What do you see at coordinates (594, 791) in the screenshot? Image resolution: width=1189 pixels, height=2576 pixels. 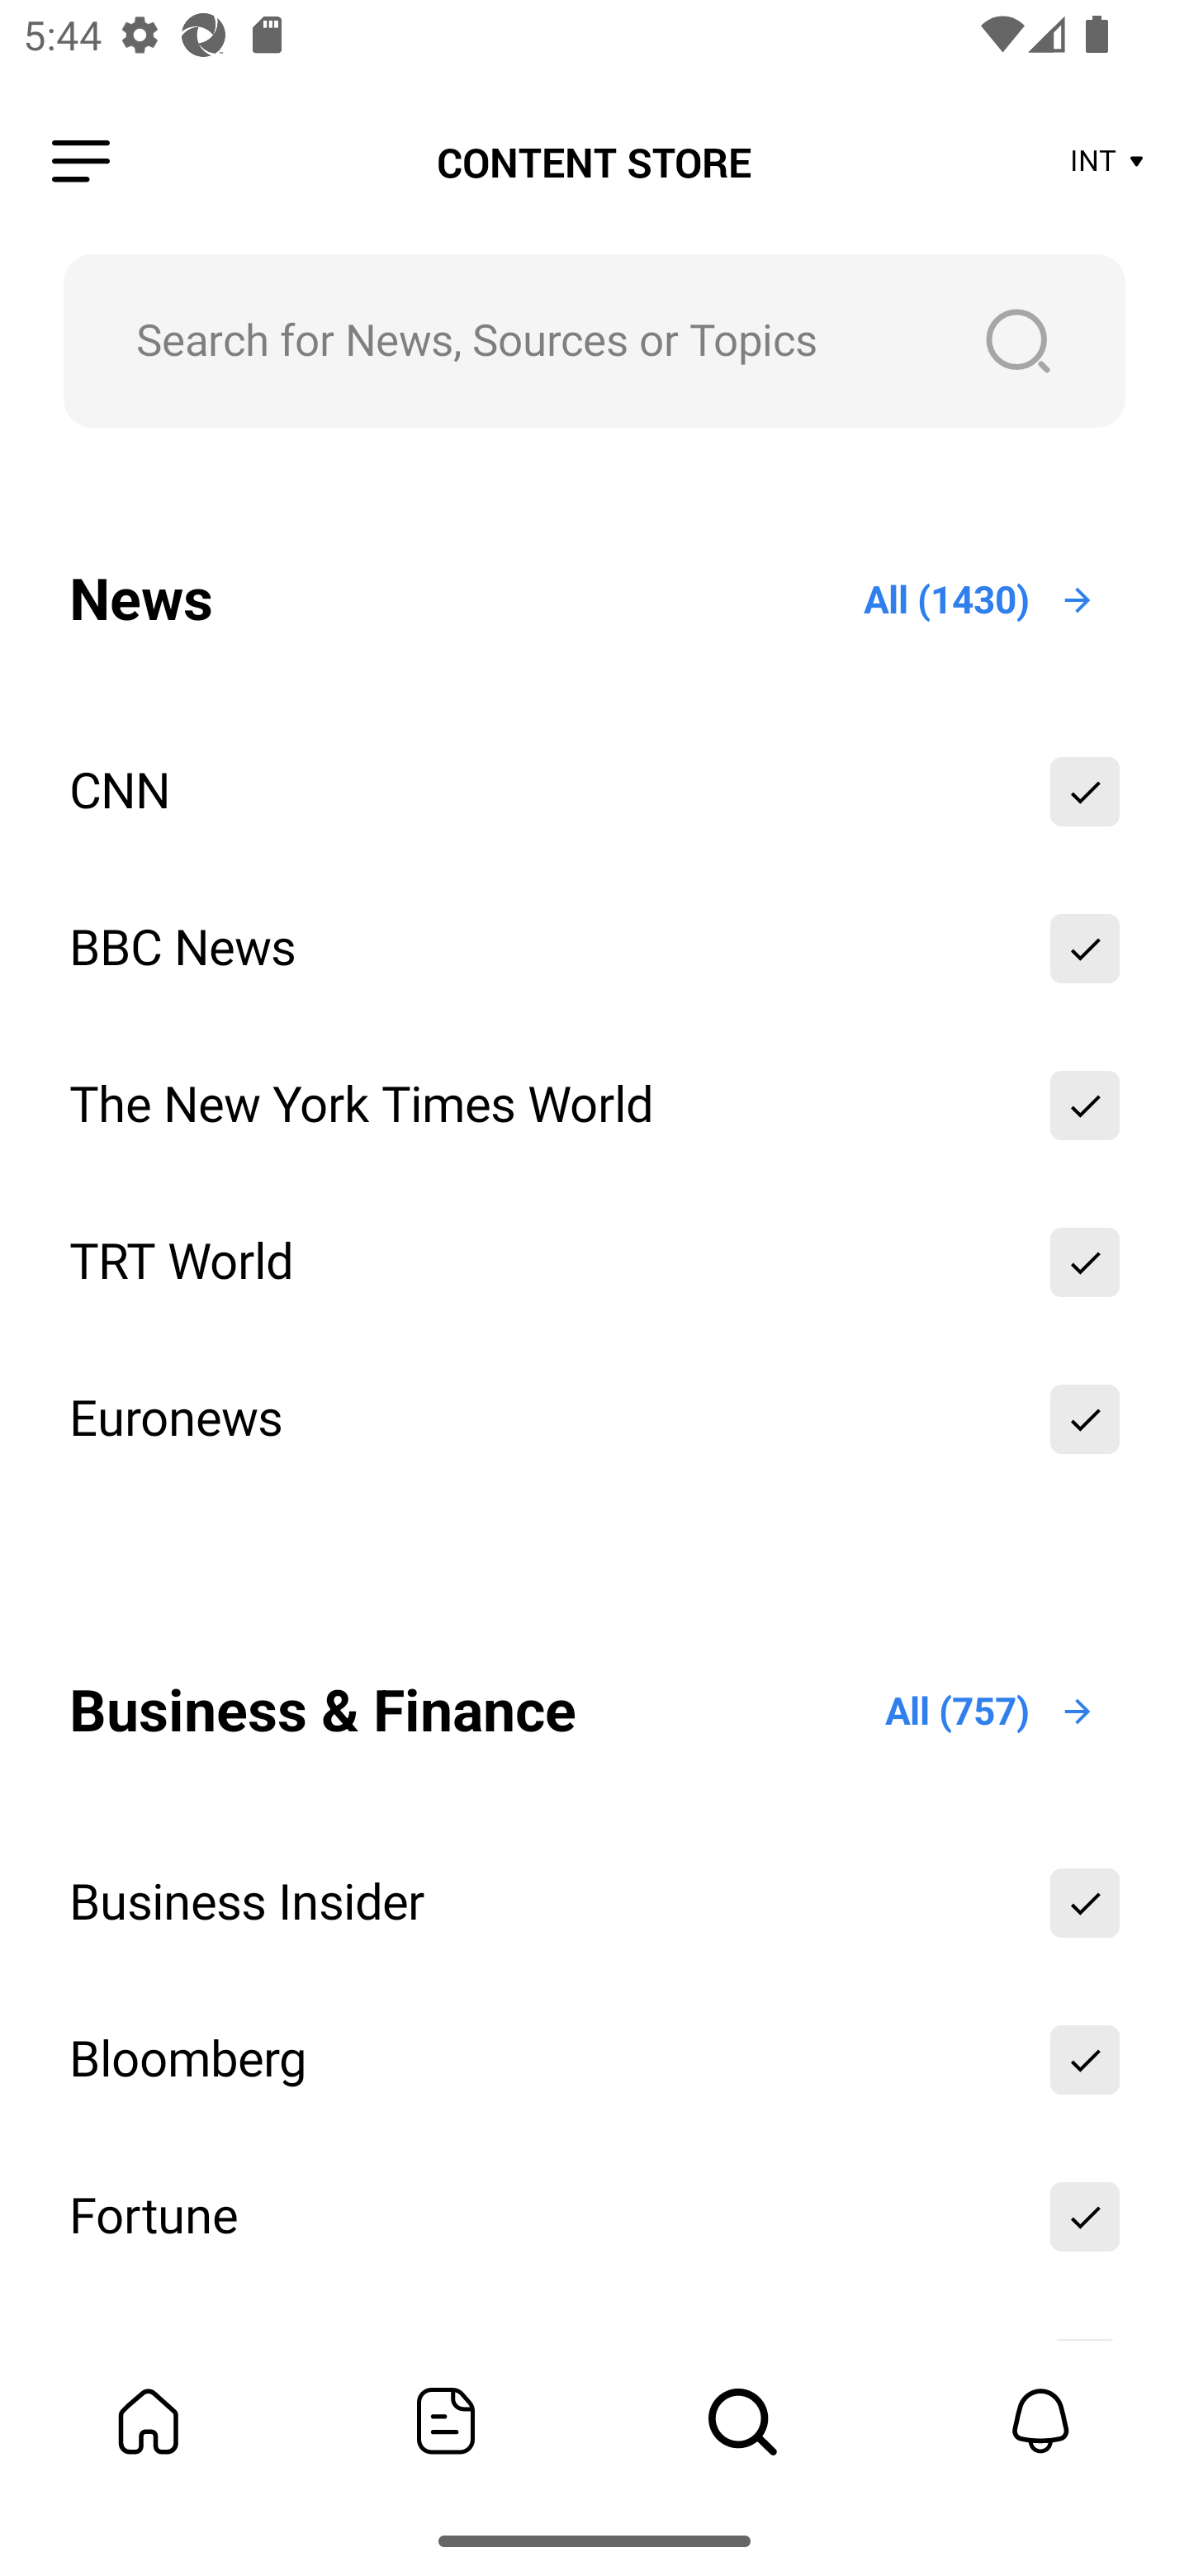 I see `CNN Add To My Bundle` at bounding box center [594, 791].